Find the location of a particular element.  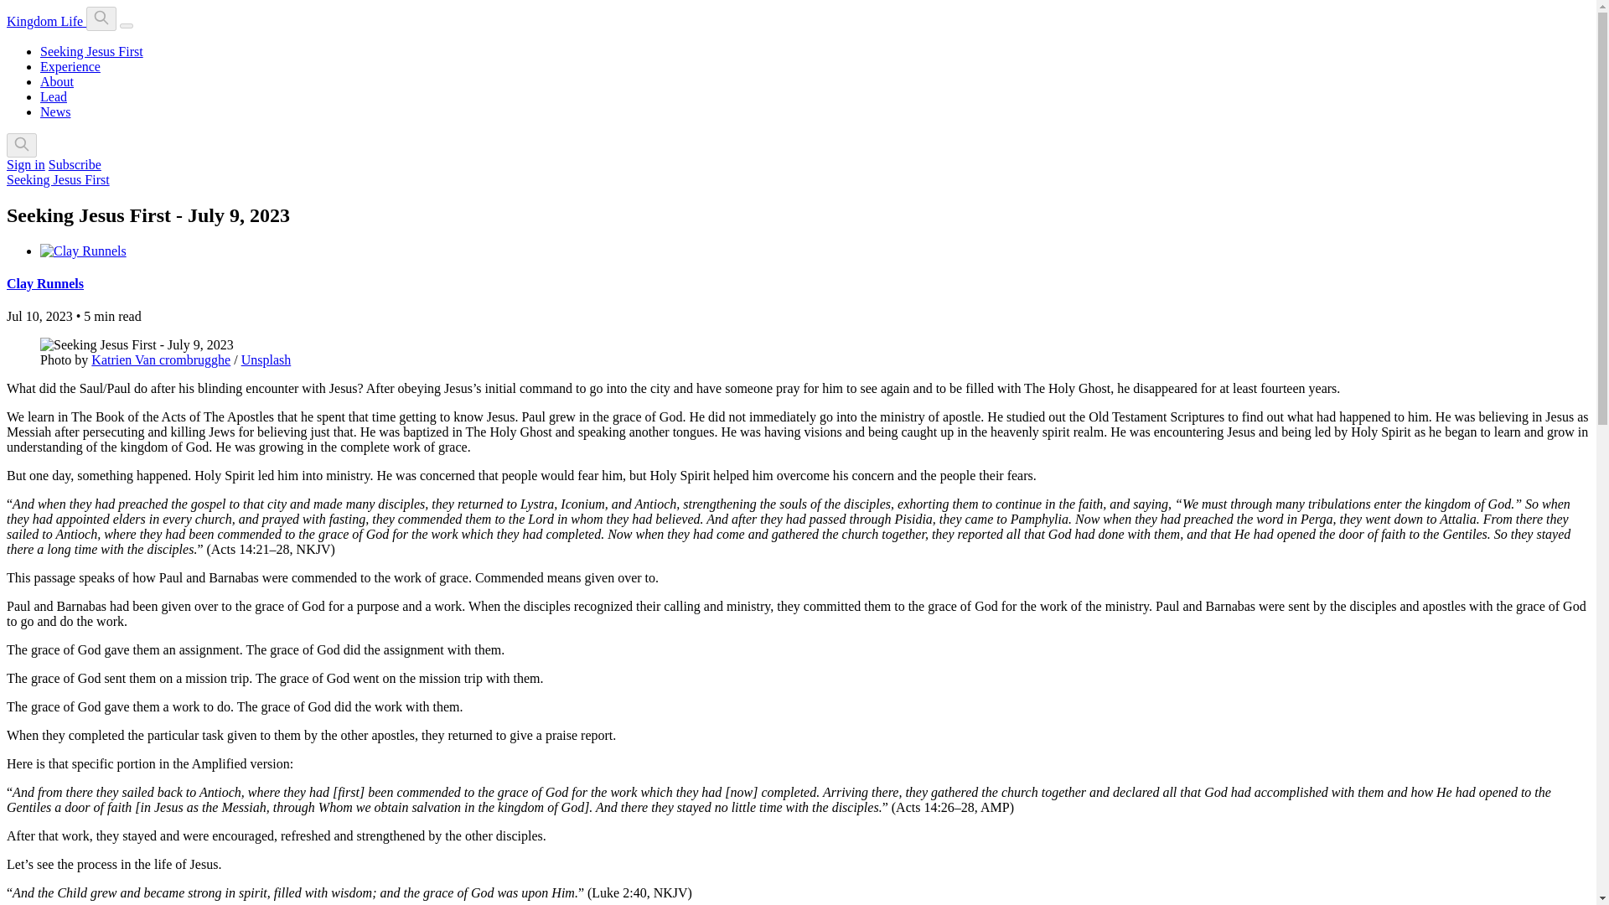

Experience is located at coordinates (70, 66).